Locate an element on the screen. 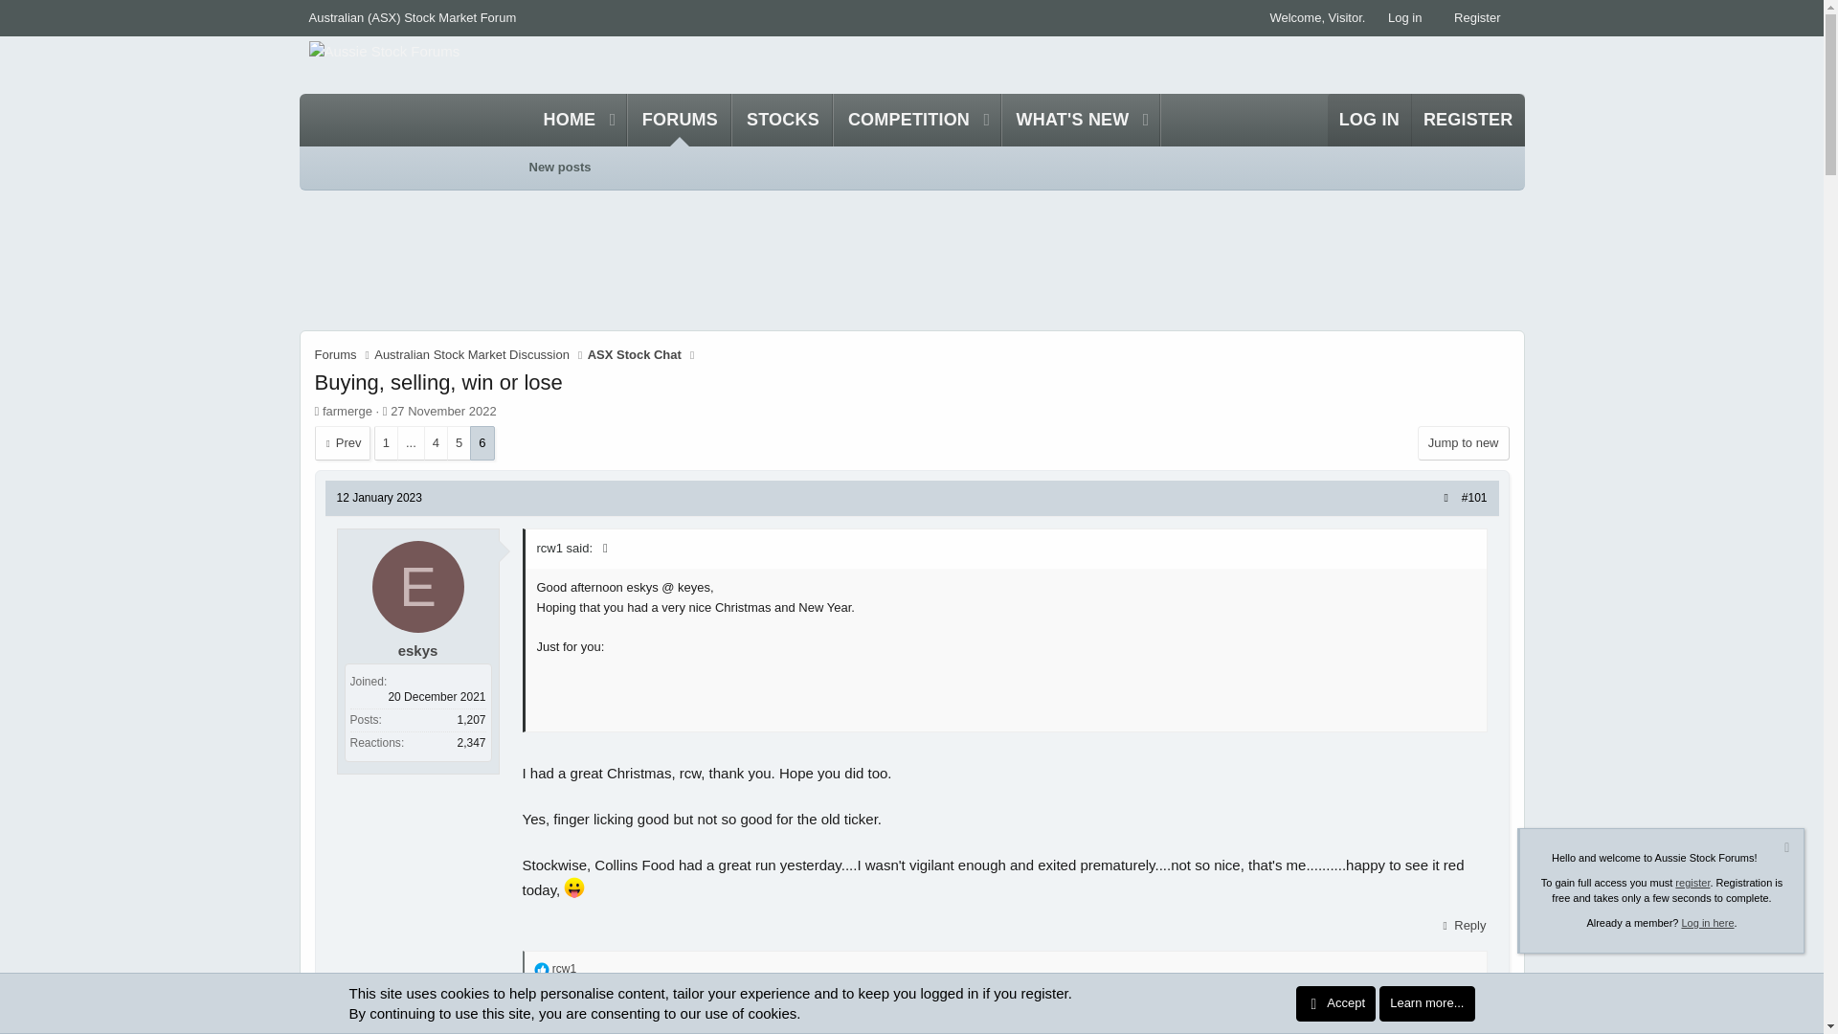  Forums is located at coordinates (783, 121).